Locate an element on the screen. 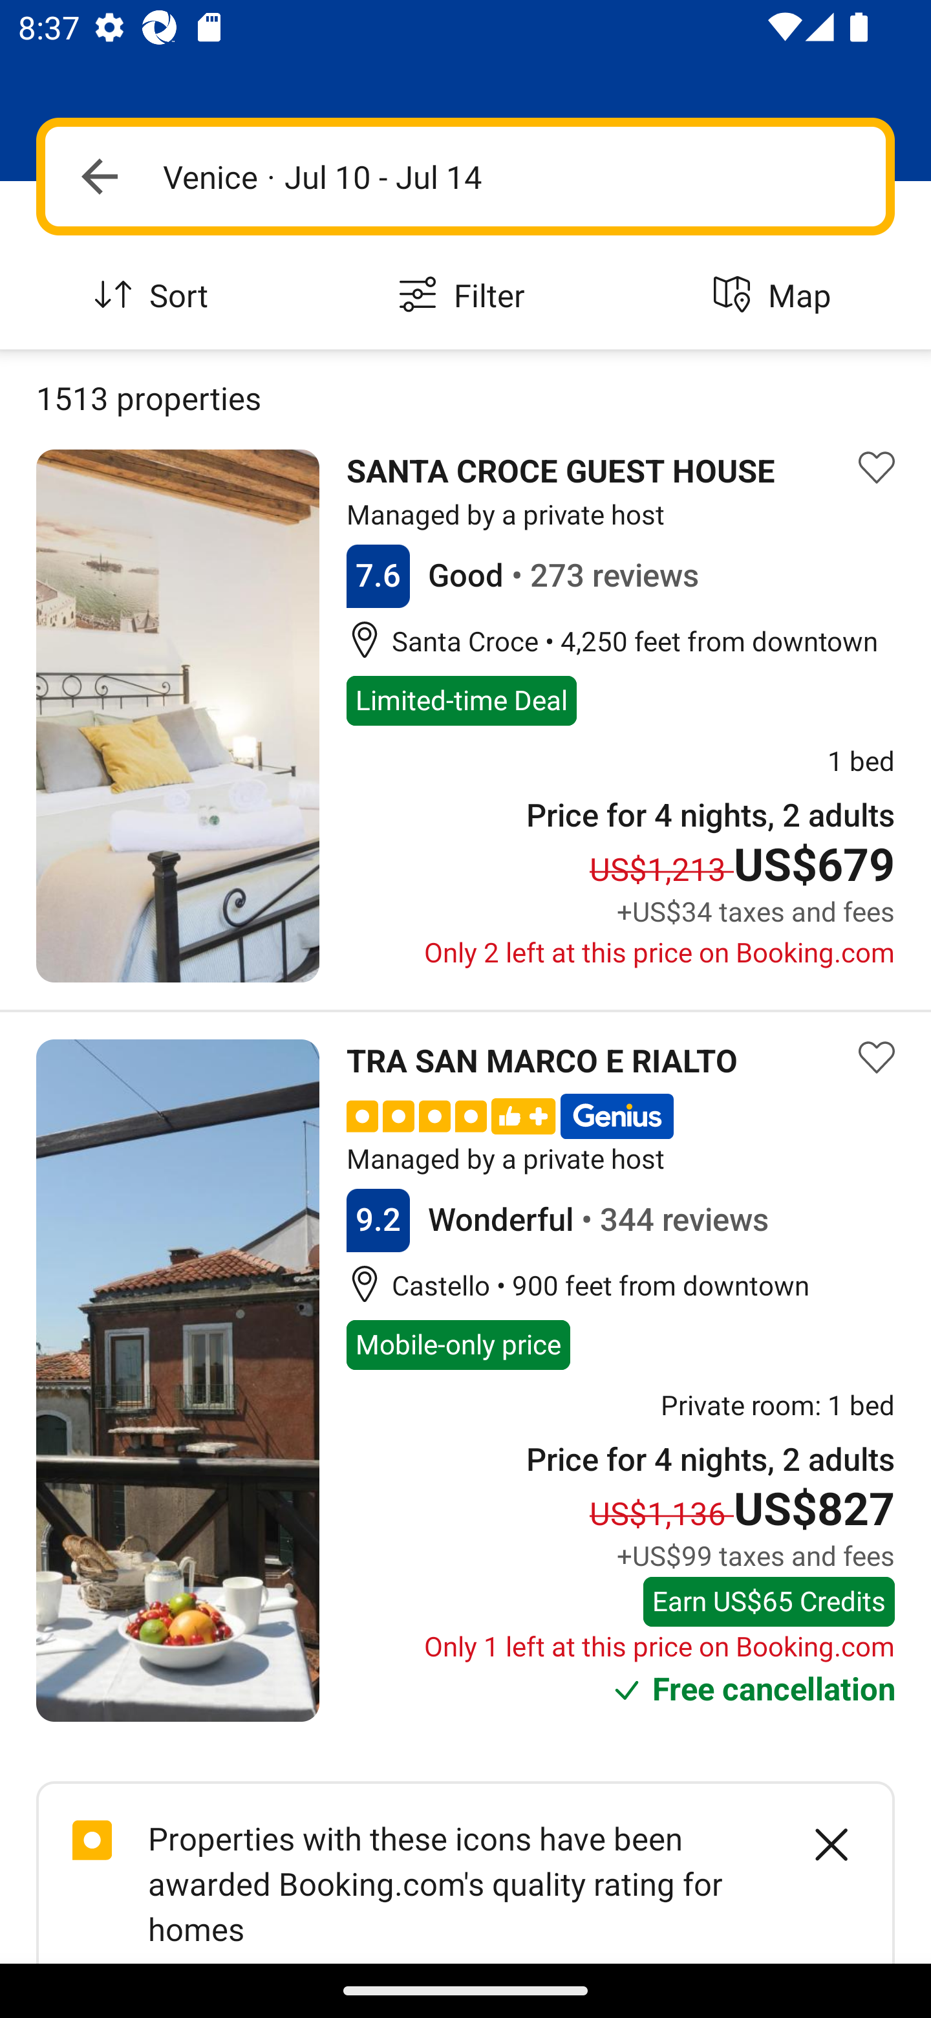  Save property to list is located at coordinates (877, 1057).